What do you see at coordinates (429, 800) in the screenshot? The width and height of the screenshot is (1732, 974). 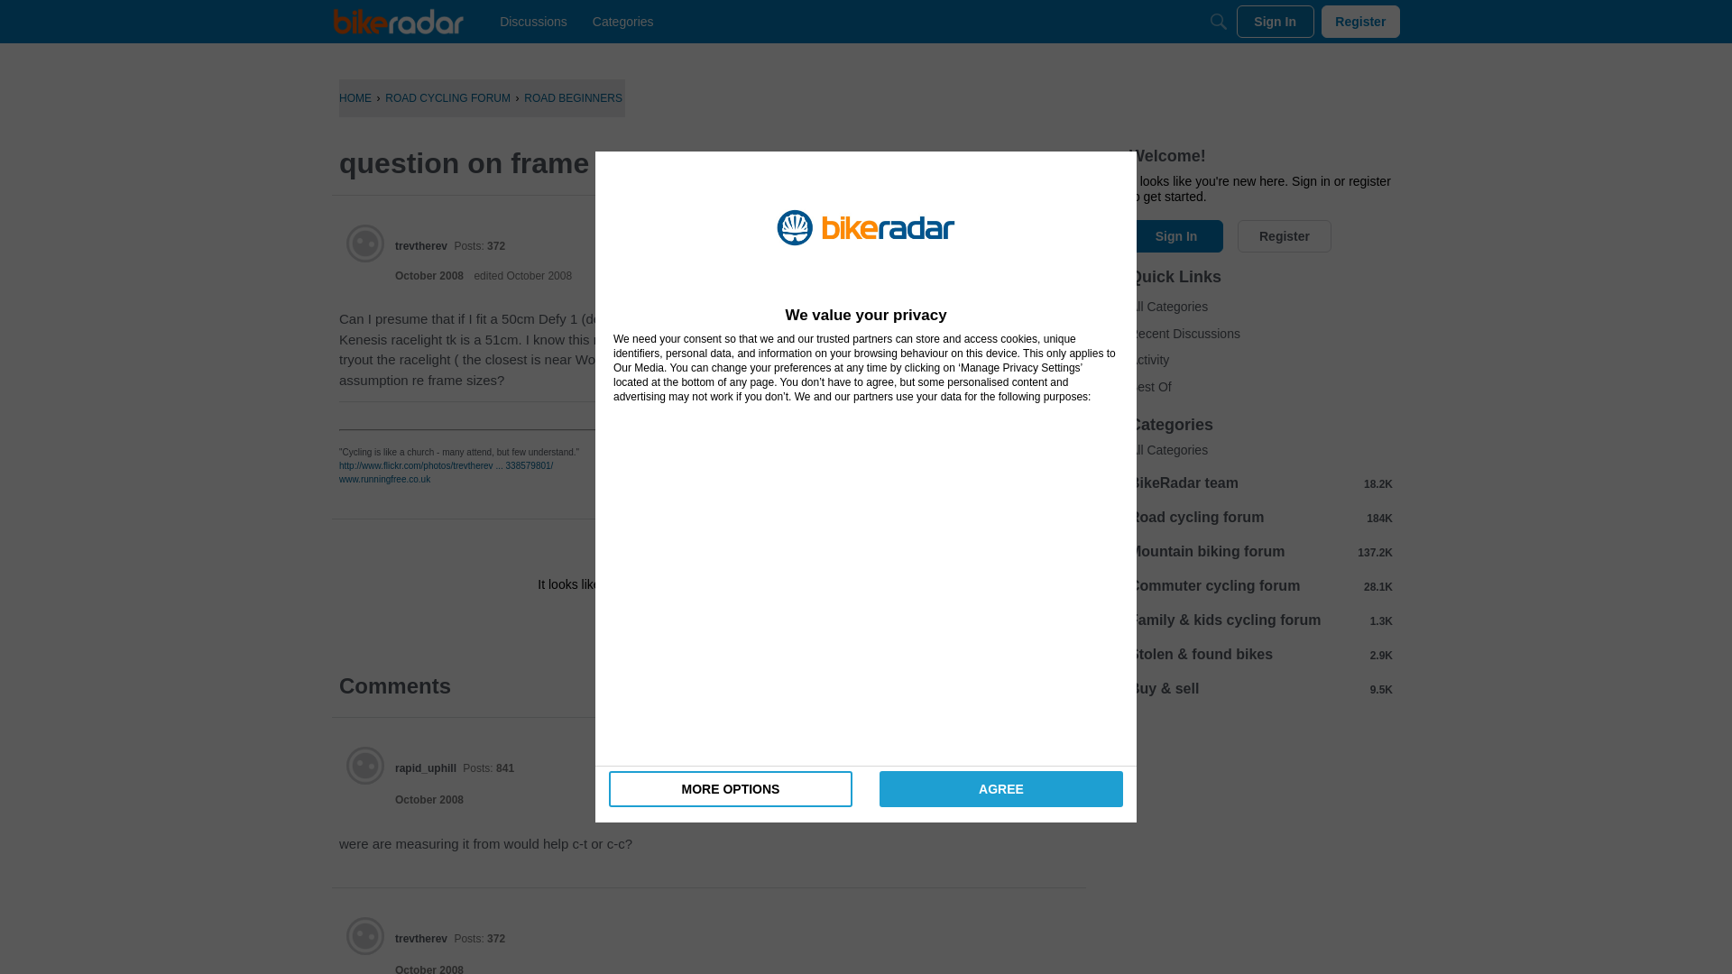 I see `October 2008` at bounding box center [429, 800].